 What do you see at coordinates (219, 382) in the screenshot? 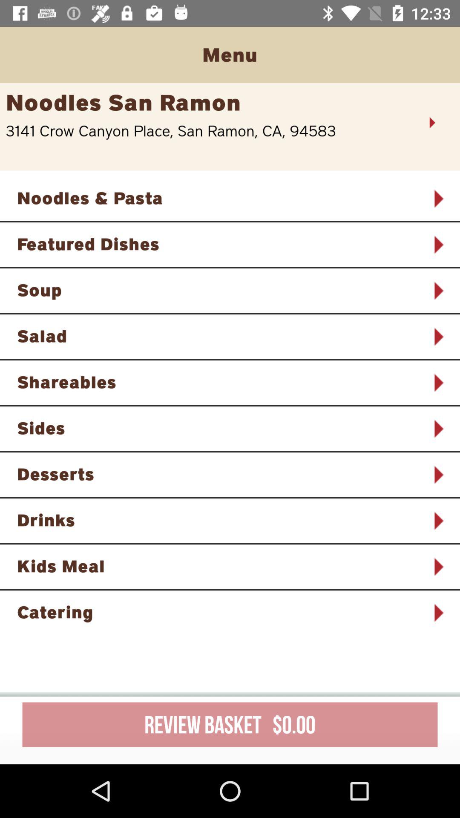
I see `choose item above the sides` at bounding box center [219, 382].